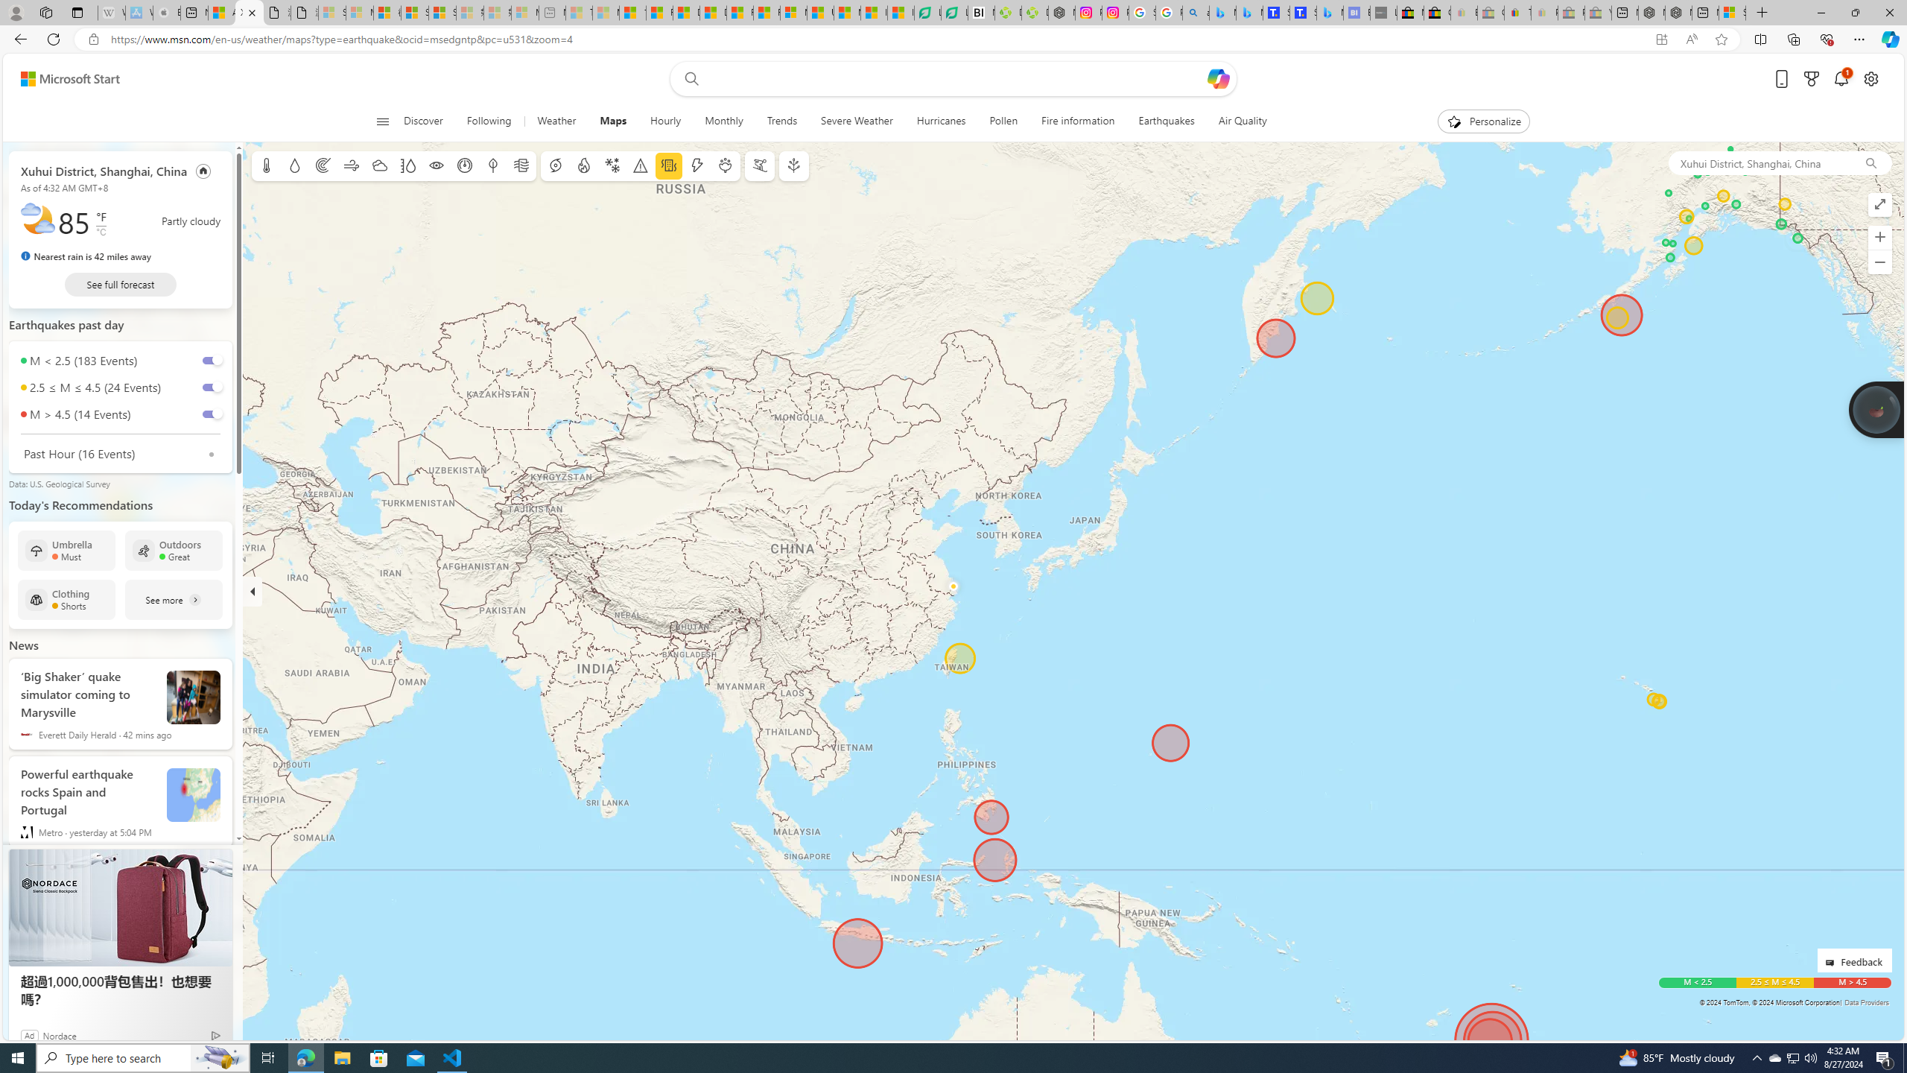  What do you see at coordinates (465, 165) in the screenshot?
I see `Sea level pressure` at bounding box center [465, 165].